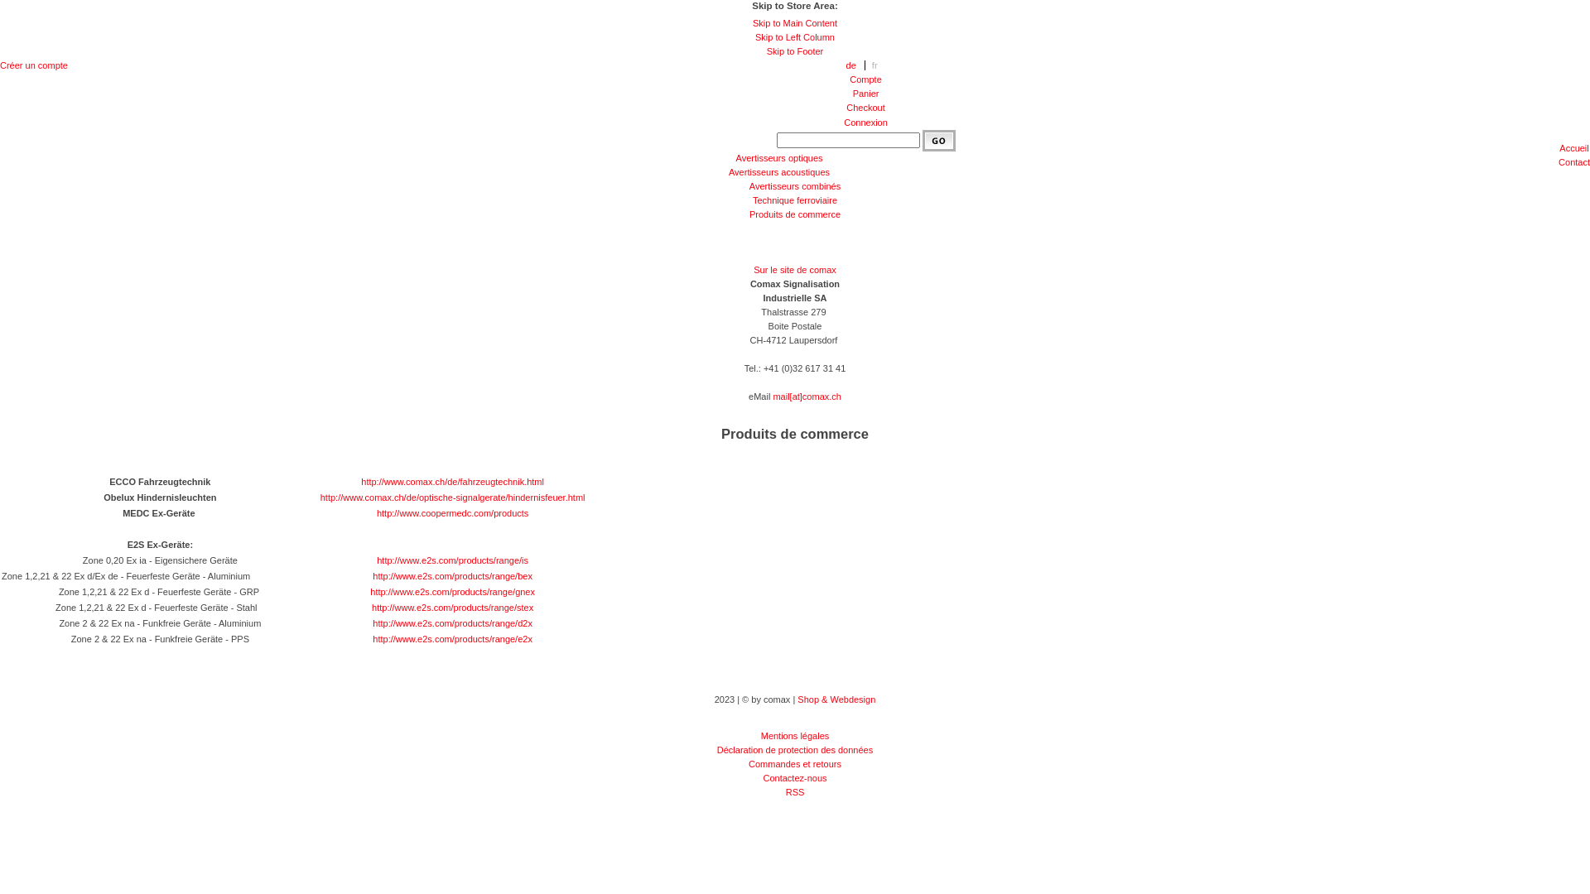 The height and width of the screenshot is (894, 1590). Describe the element at coordinates (865, 108) in the screenshot. I see `Checkout` at that location.